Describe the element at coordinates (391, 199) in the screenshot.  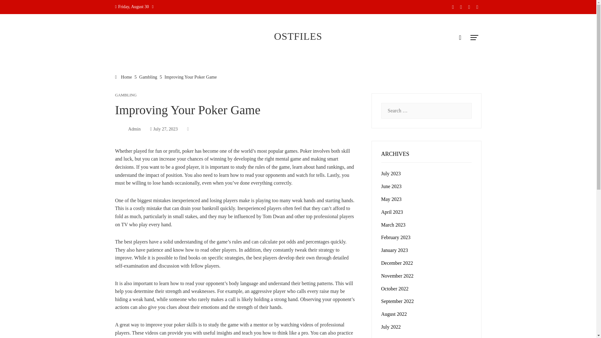
I see `May 2023` at that location.